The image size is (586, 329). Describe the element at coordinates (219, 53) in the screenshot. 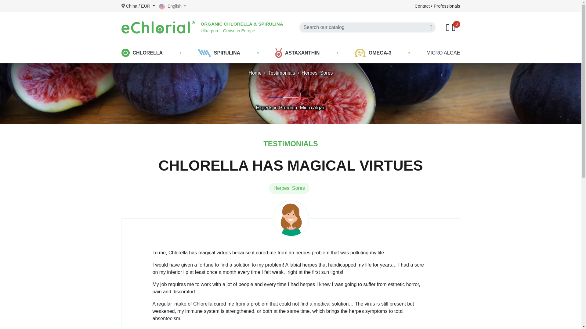

I see `SPIRULINA` at that location.